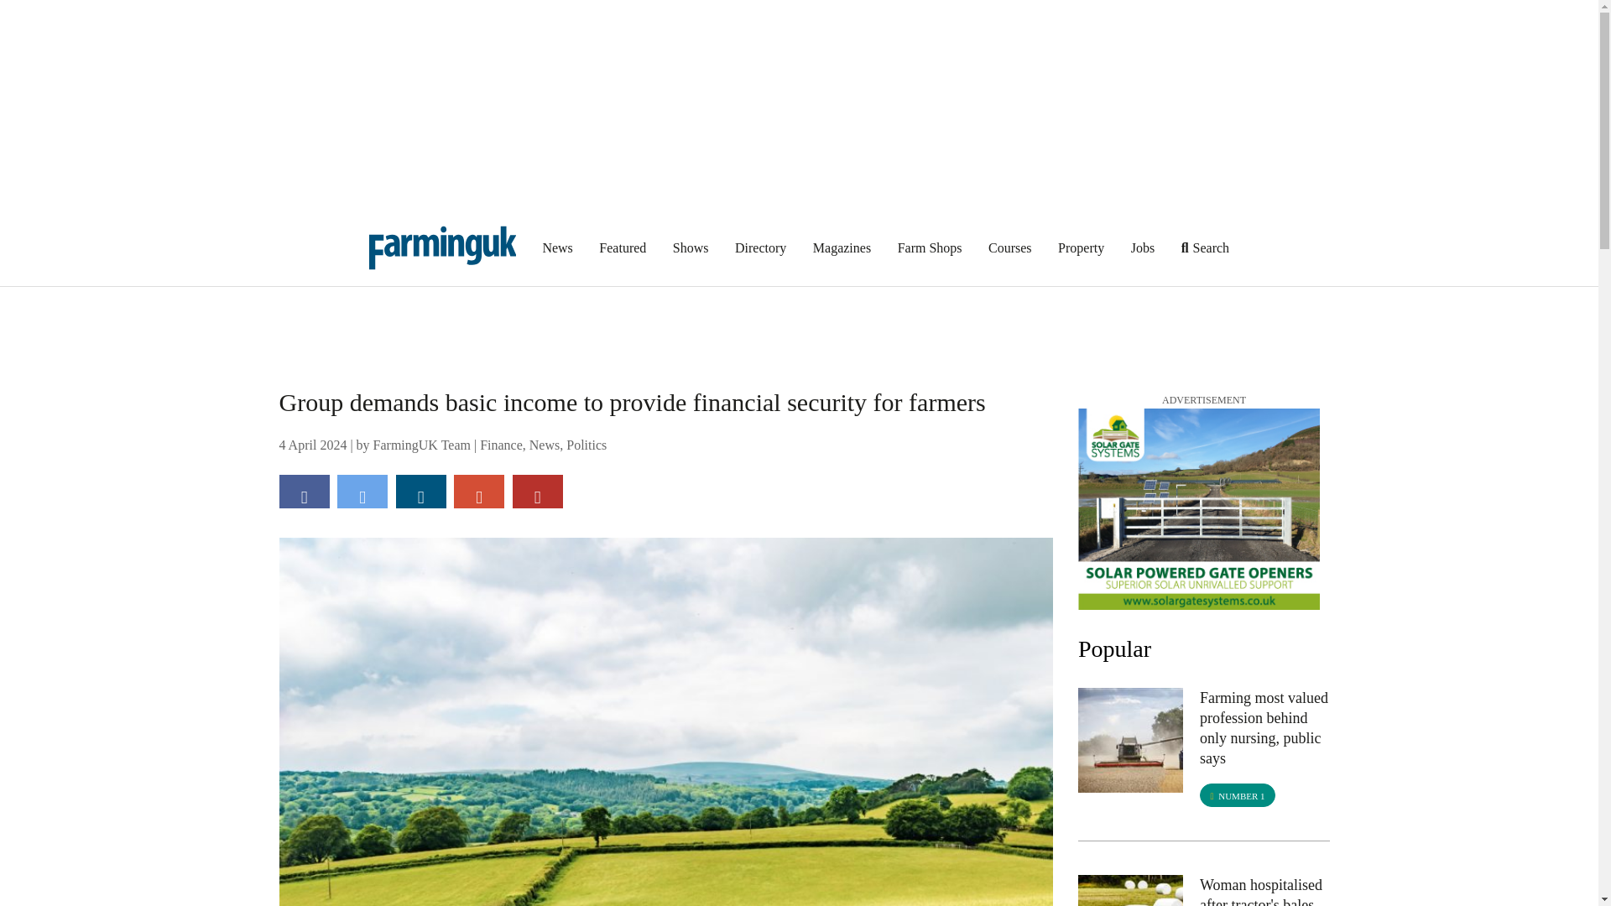 Image resolution: width=1611 pixels, height=906 pixels. What do you see at coordinates (304, 491) in the screenshot?
I see `Share on Facebook` at bounding box center [304, 491].